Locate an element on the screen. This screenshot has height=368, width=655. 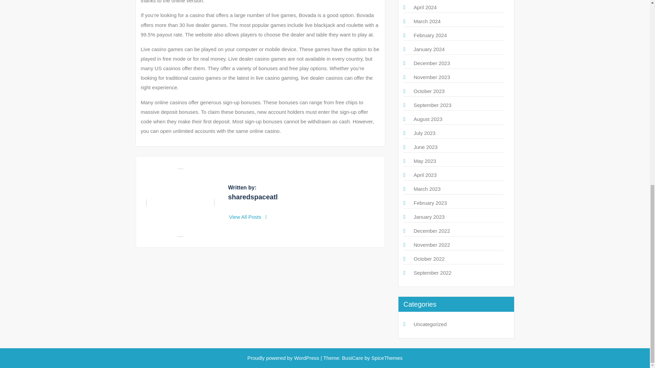
February 2024 is located at coordinates (430, 35).